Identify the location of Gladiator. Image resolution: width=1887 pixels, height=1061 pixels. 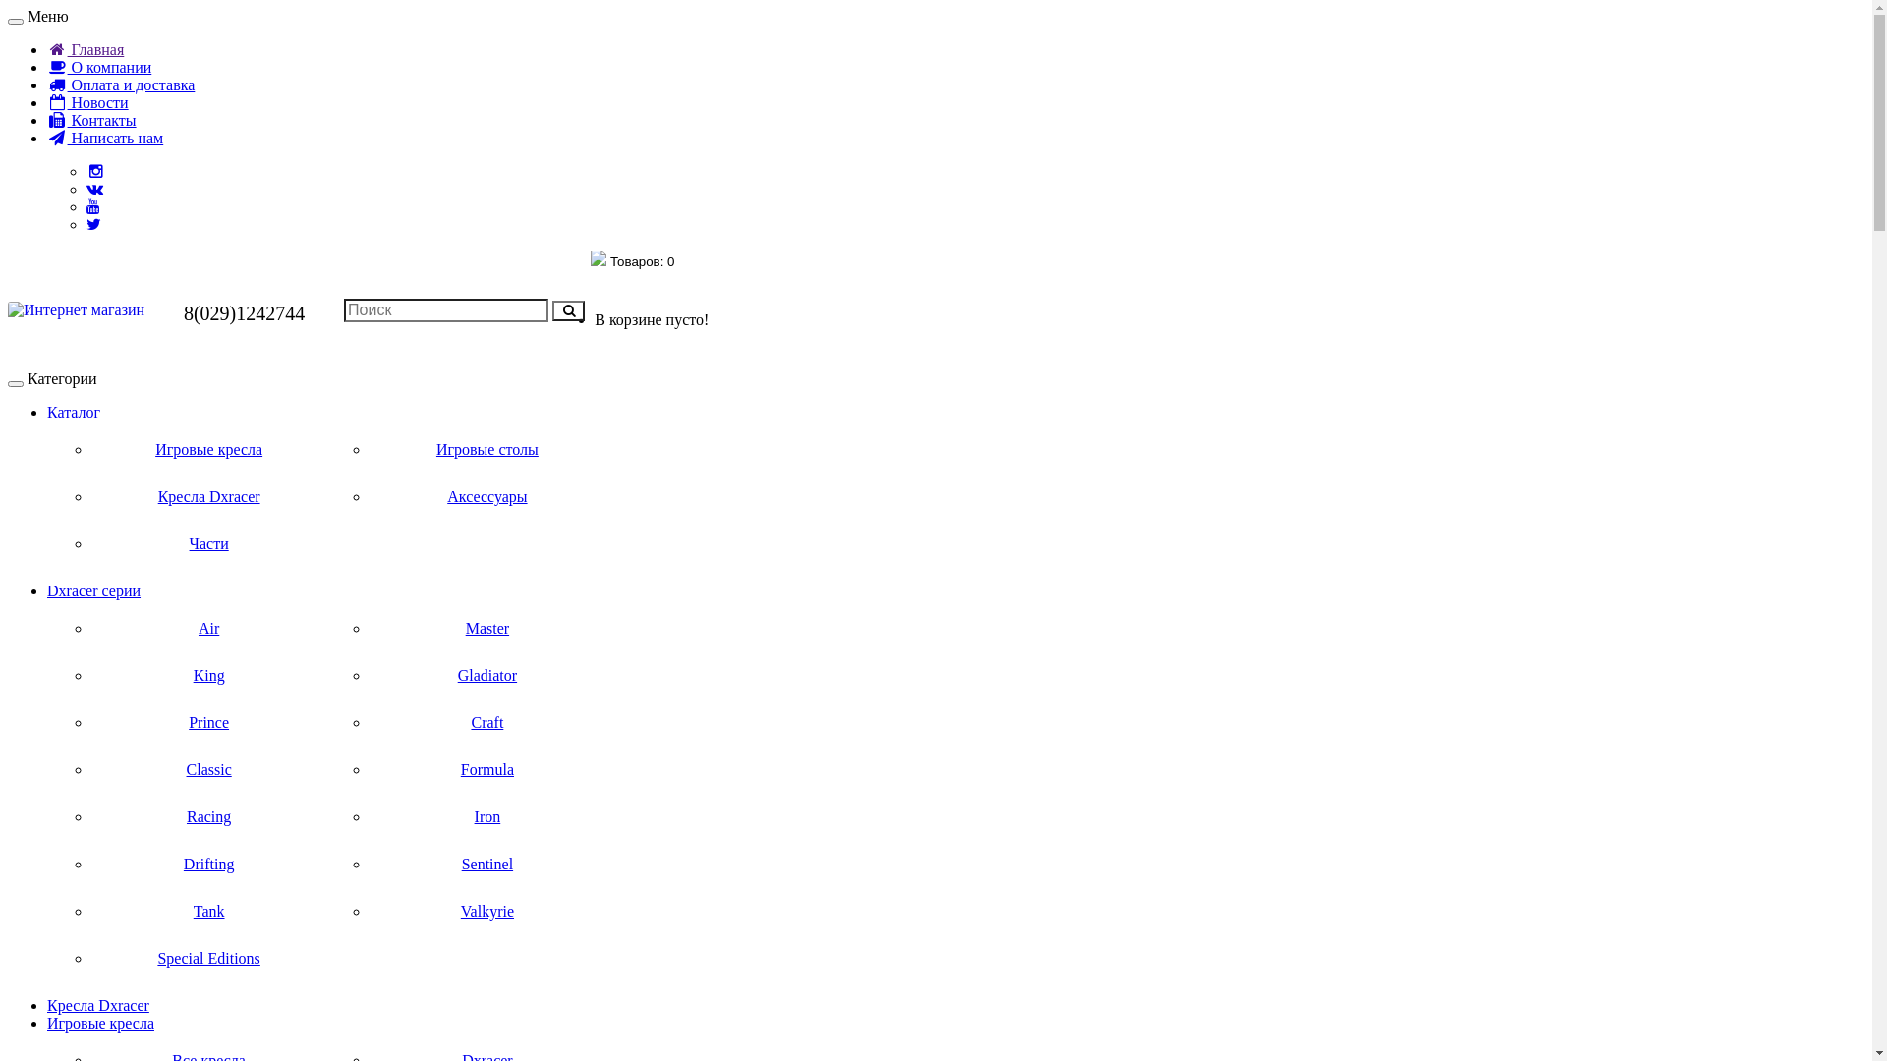
(487, 676).